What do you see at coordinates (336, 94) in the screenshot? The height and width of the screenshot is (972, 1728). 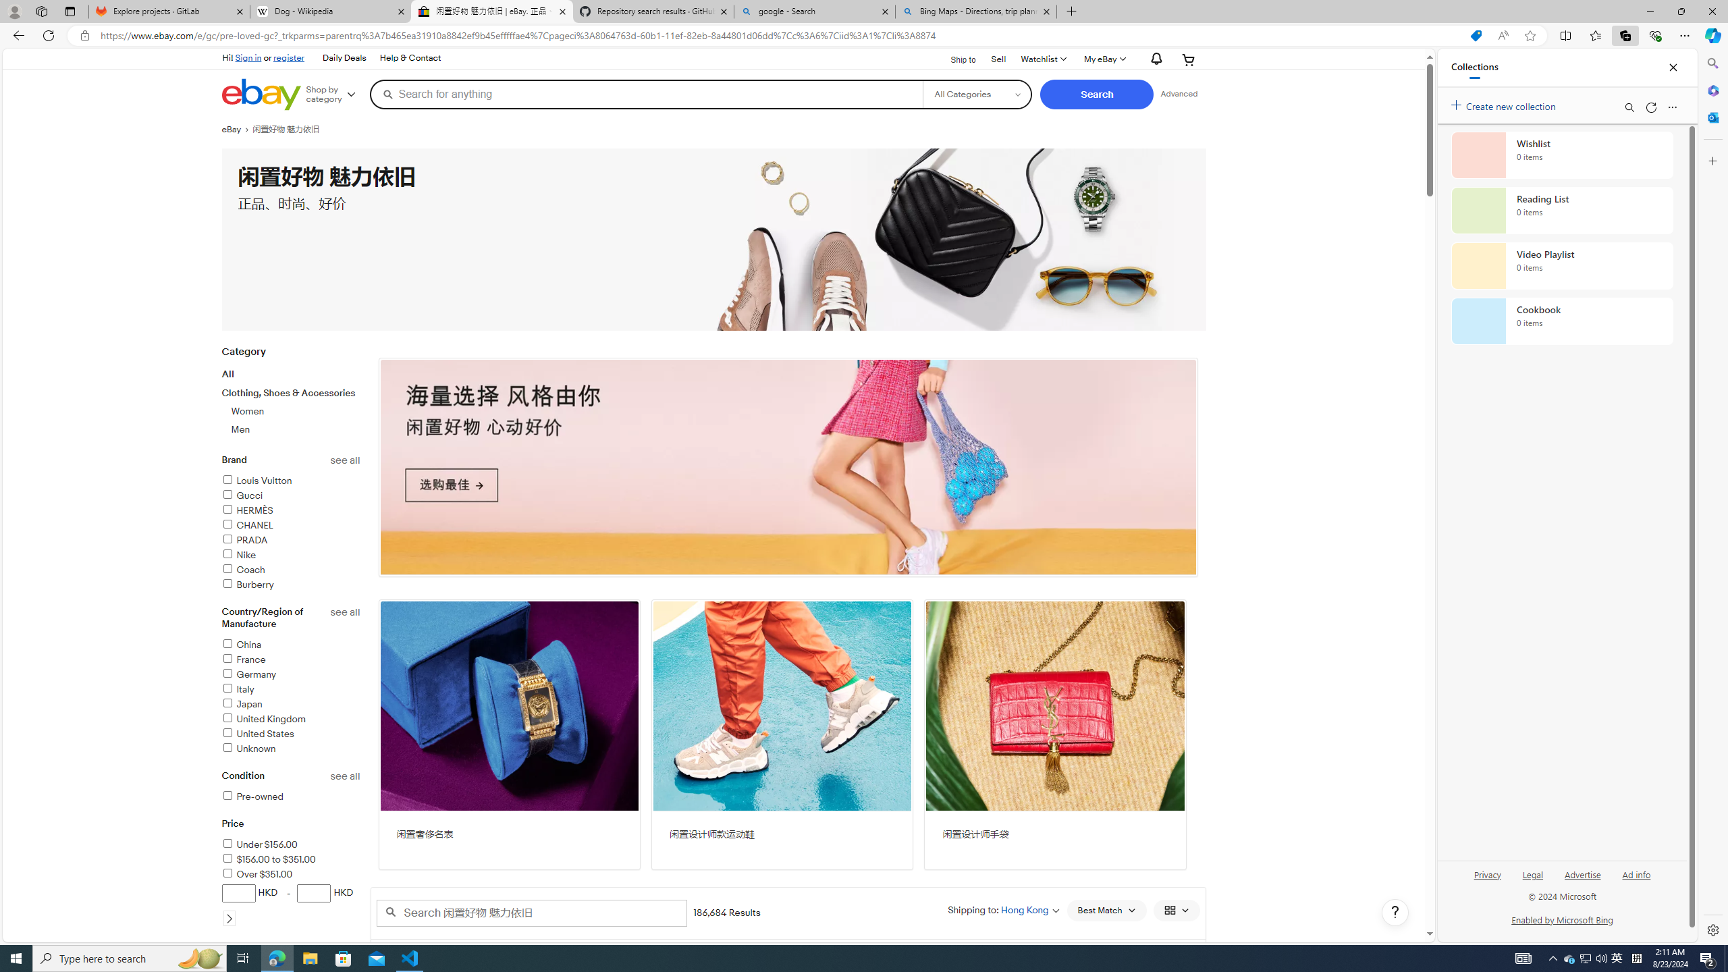 I see `Shop by category` at bounding box center [336, 94].